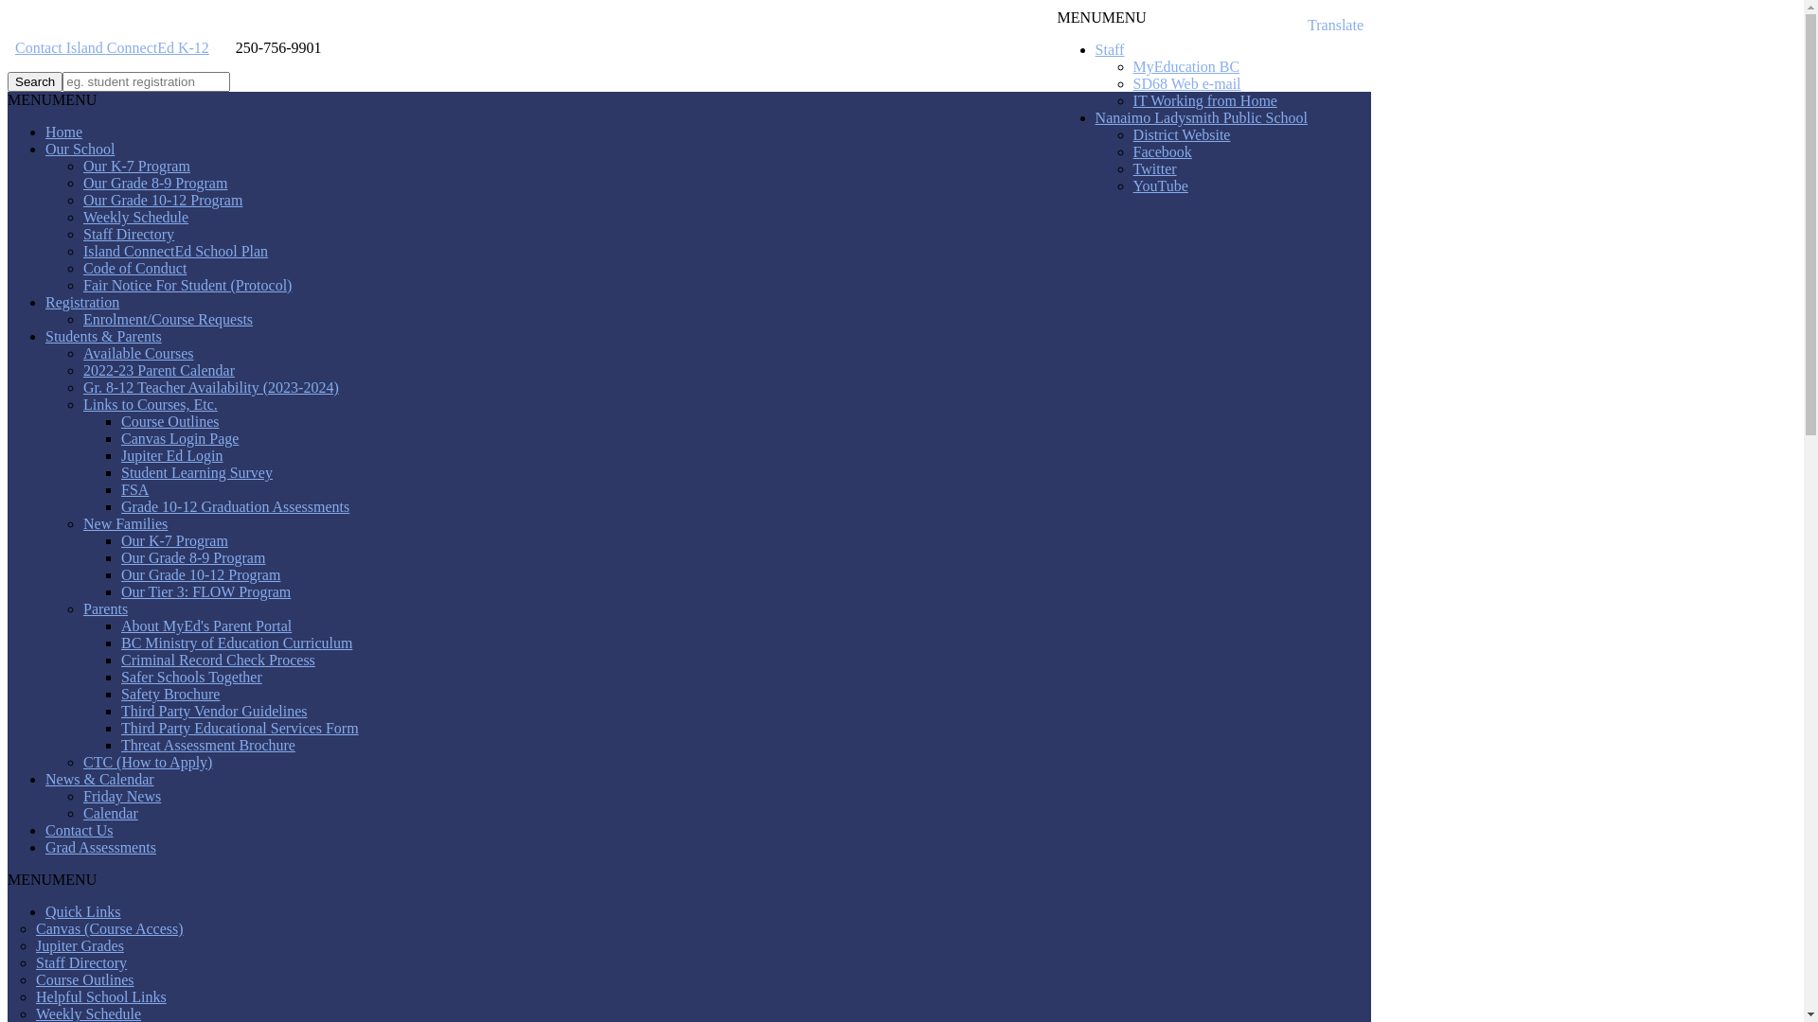 The image size is (1818, 1022). Describe the element at coordinates (170, 695) in the screenshot. I see `Safety Brochure` at that location.